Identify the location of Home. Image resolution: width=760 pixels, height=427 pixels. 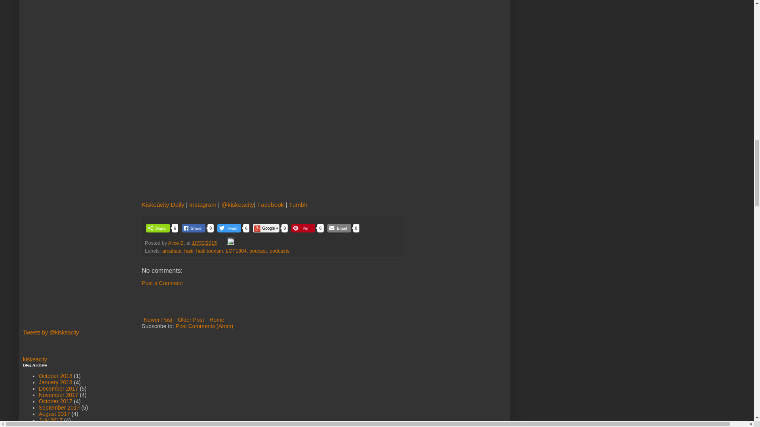
(217, 319).